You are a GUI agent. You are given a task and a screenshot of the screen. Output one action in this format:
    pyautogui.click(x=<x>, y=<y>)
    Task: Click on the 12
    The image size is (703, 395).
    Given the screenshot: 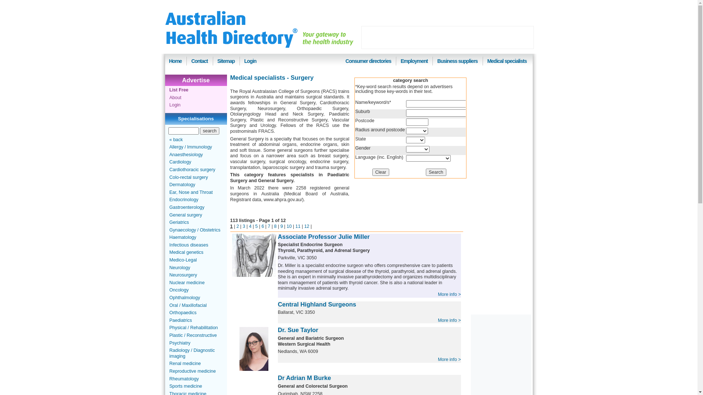 What is the action you would take?
    pyautogui.click(x=307, y=226)
    